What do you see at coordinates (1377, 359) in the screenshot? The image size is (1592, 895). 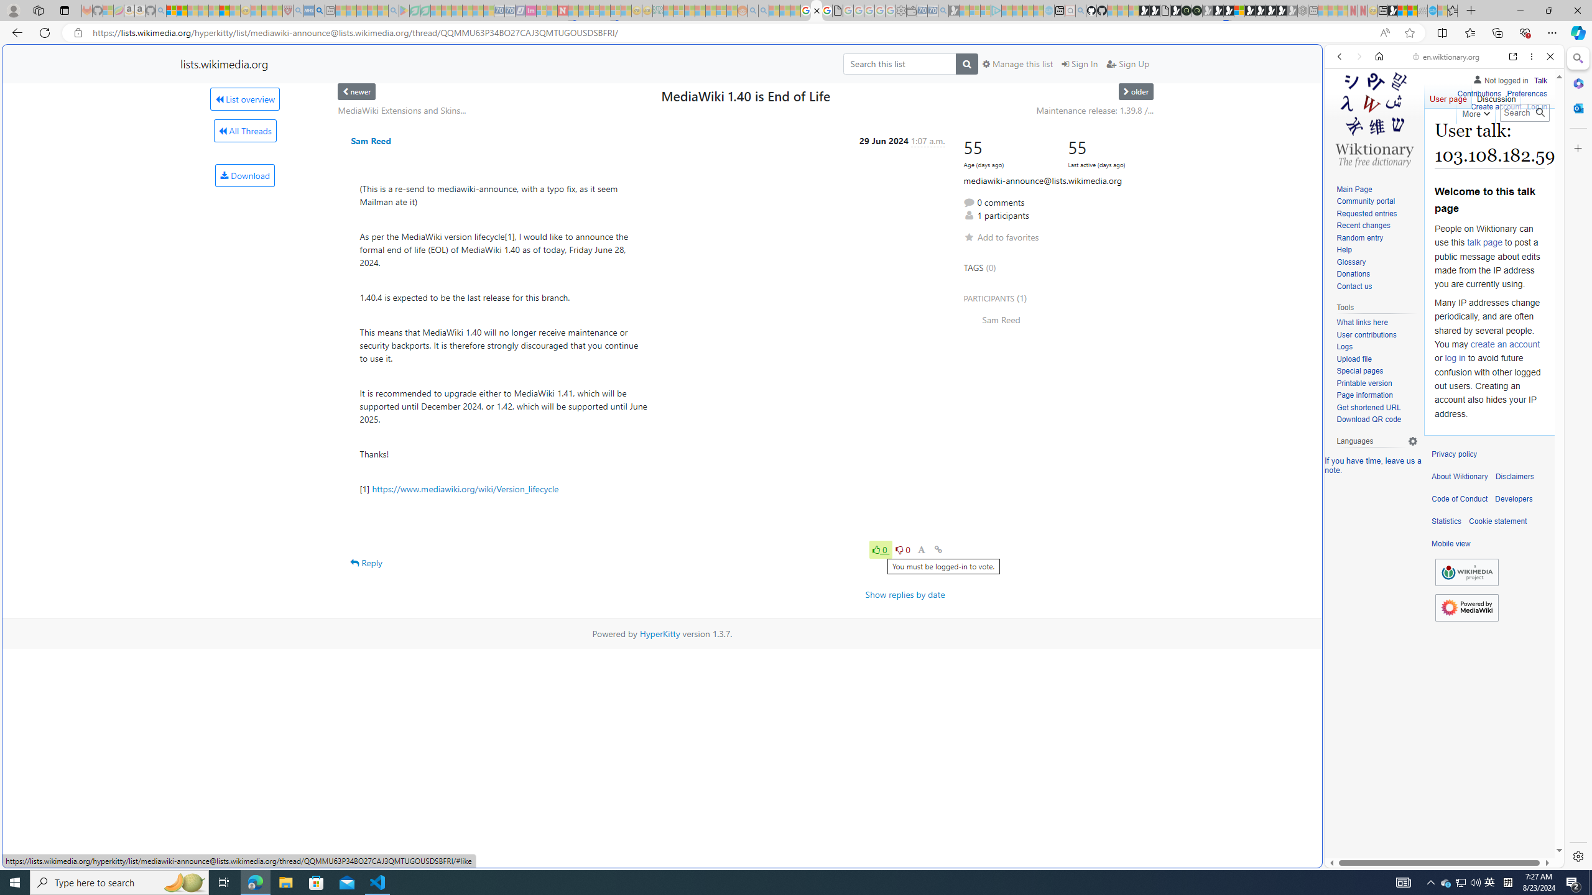 I see `Upload file` at bounding box center [1377, 359].